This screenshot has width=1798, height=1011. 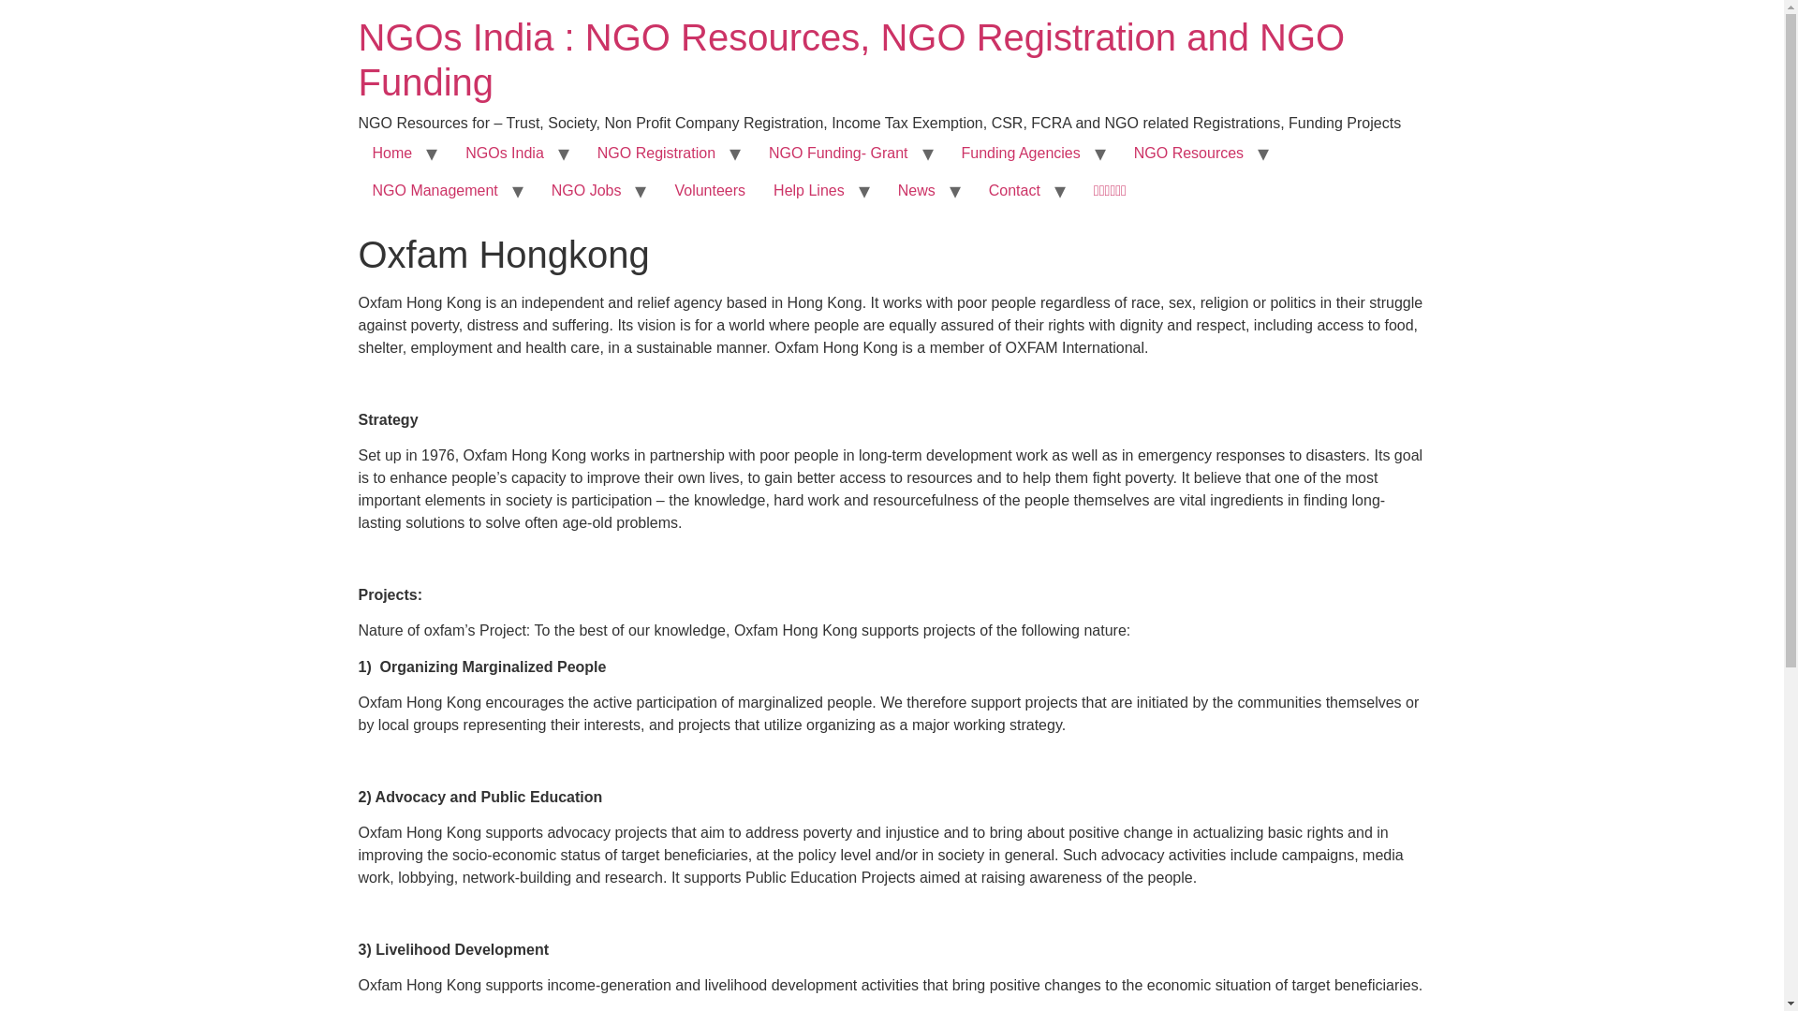 What do you see at coordinates (504, 153) in the screenshot?
I see `NGOs India` at bounding box center [504, 153].